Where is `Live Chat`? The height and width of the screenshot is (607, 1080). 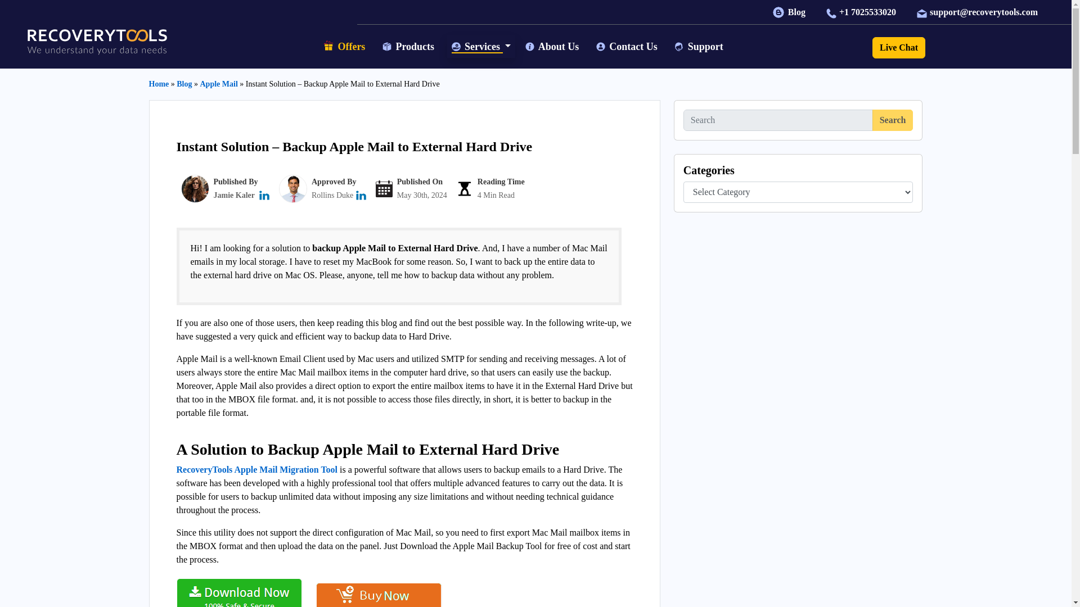
Live Chat is located at coordinates (899, 47).